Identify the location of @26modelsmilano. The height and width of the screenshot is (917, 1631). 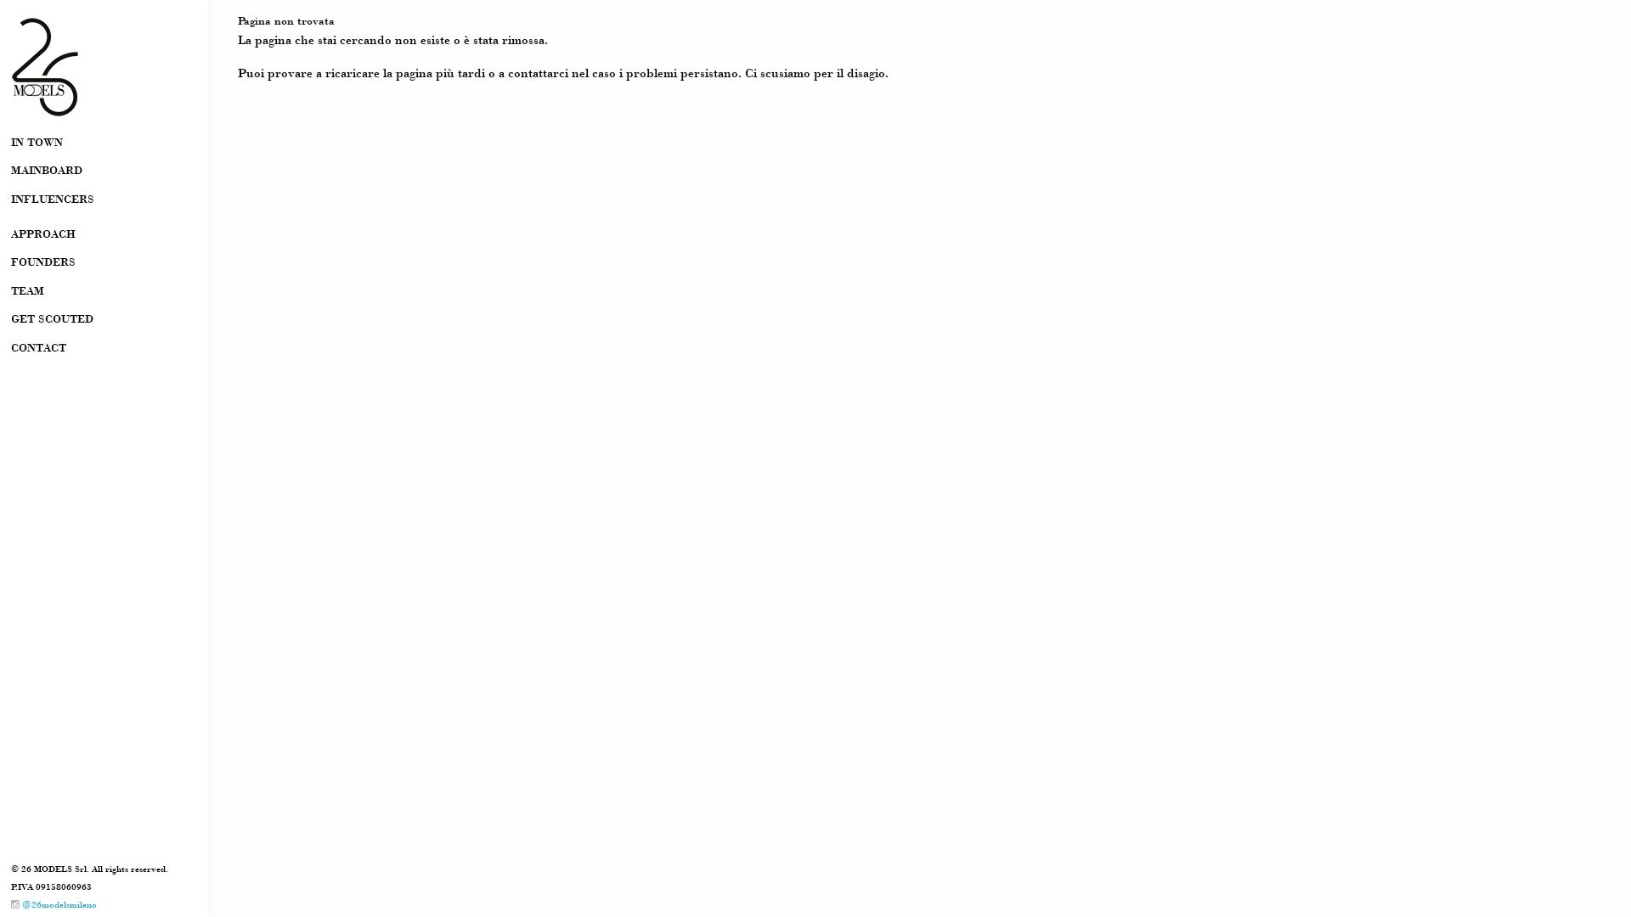
(54, 904).